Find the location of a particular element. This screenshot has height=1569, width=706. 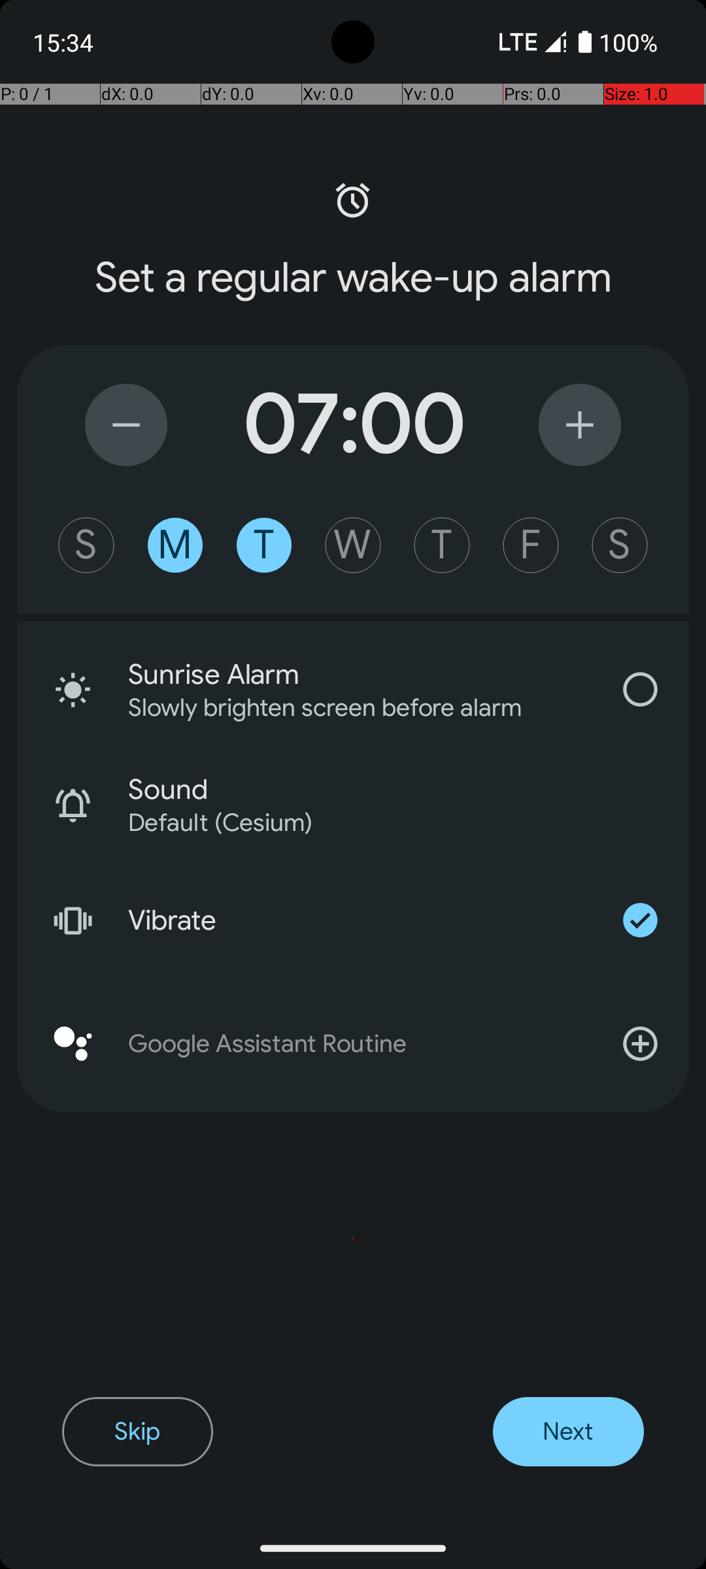

Default (Cesium) is located at coordinates (391, 822).